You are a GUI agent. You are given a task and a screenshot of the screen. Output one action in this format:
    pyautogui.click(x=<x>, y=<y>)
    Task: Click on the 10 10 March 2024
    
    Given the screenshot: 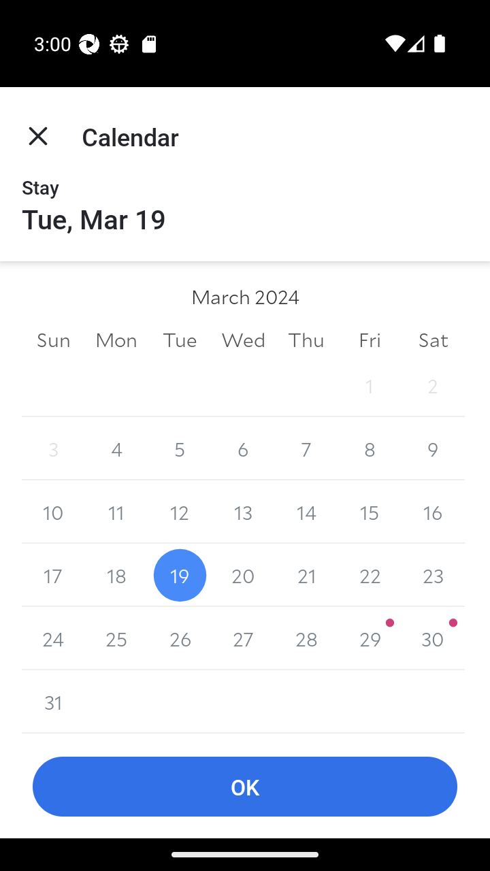 What is the action you would take?
    pyautogui.click(x=53, y=512)
    